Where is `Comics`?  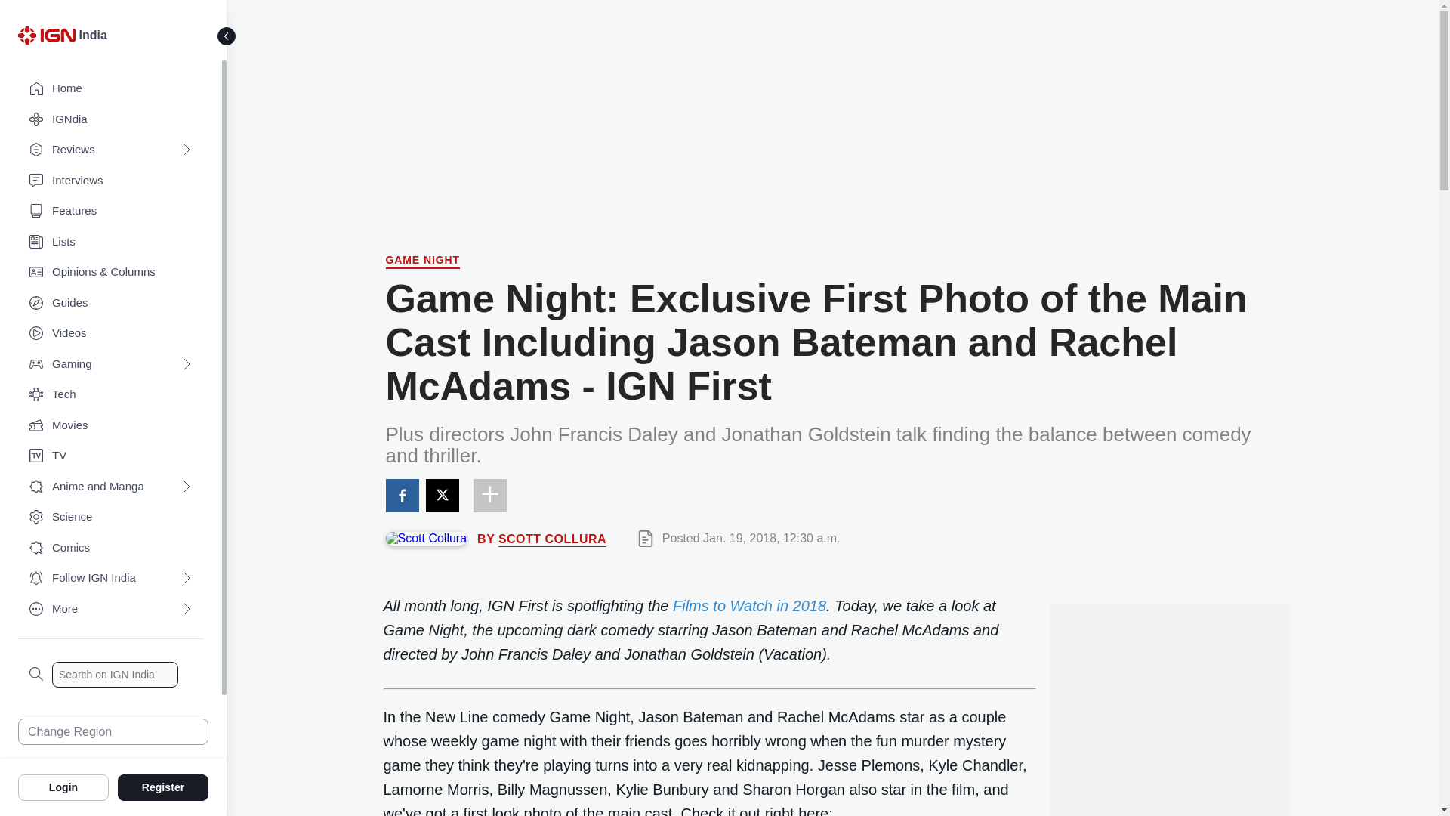
Comics is located at coordinates (110, 549).